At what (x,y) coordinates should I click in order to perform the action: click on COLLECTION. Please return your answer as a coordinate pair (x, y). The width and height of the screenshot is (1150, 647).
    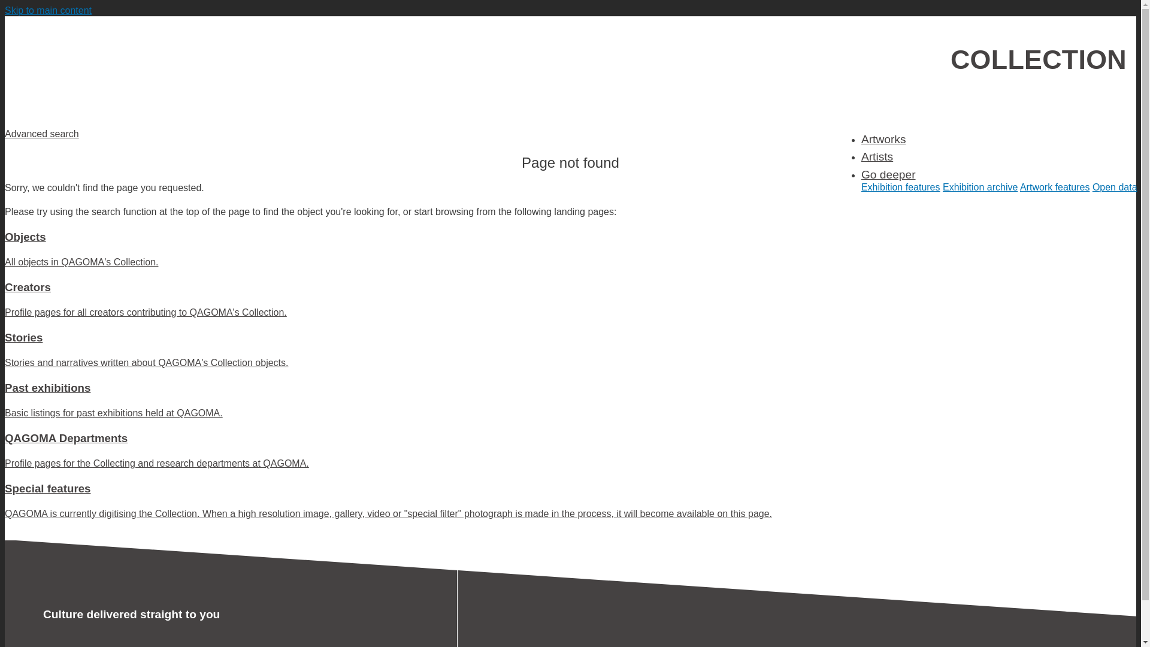
    Looking at the image, I should click on (1039, 59).